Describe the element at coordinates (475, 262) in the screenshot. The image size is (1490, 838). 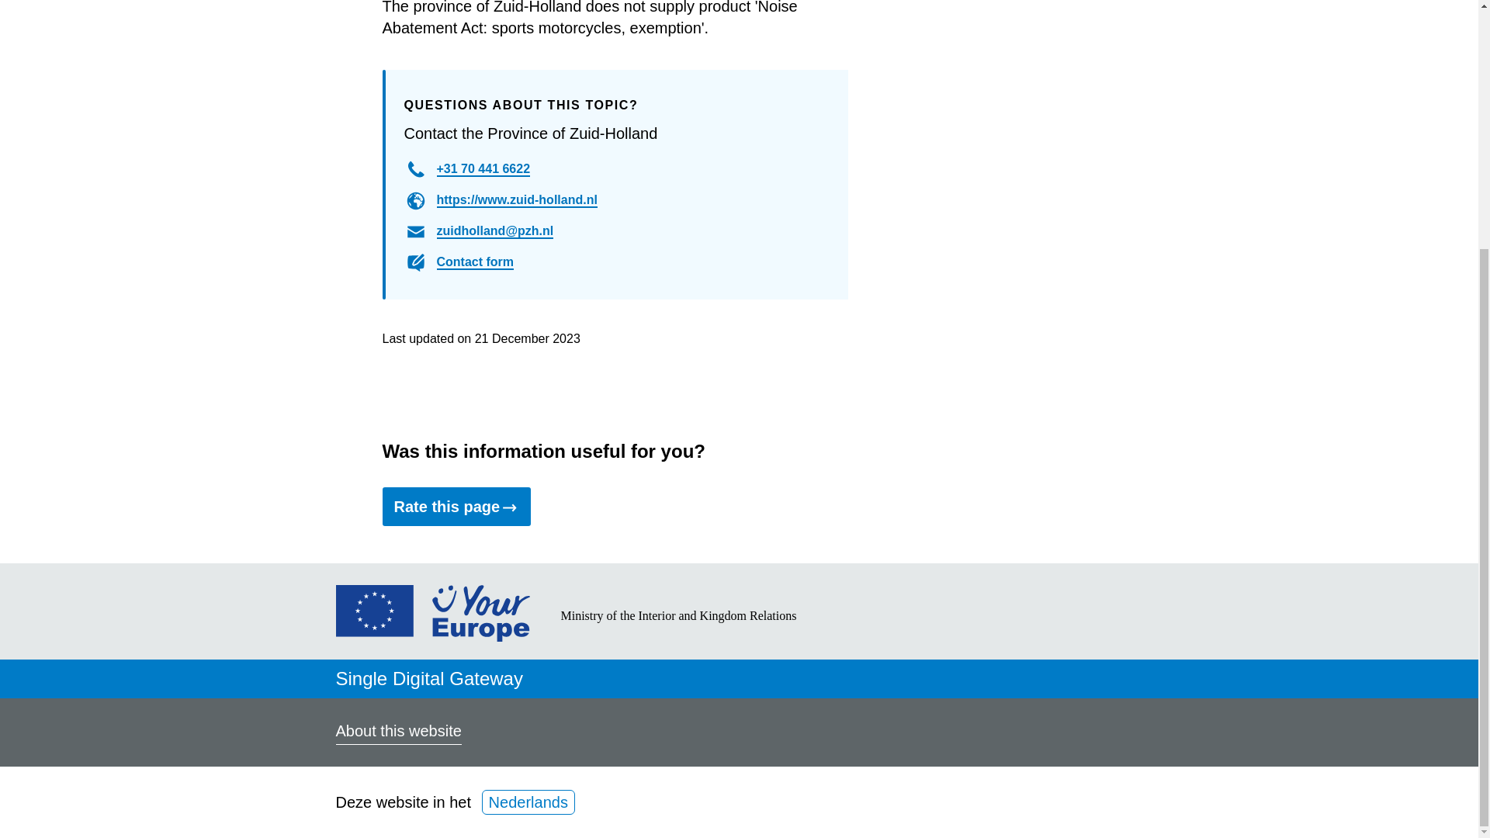
I see `Contact form` at that location.